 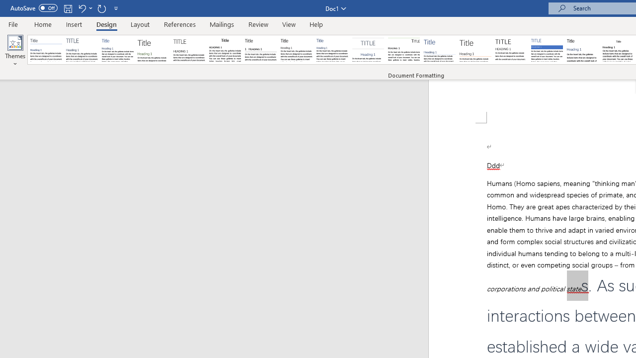 What do you see at coordinates (547, 50) in the screenshot?
I see `Shaded` at bounding box center [547, 50].